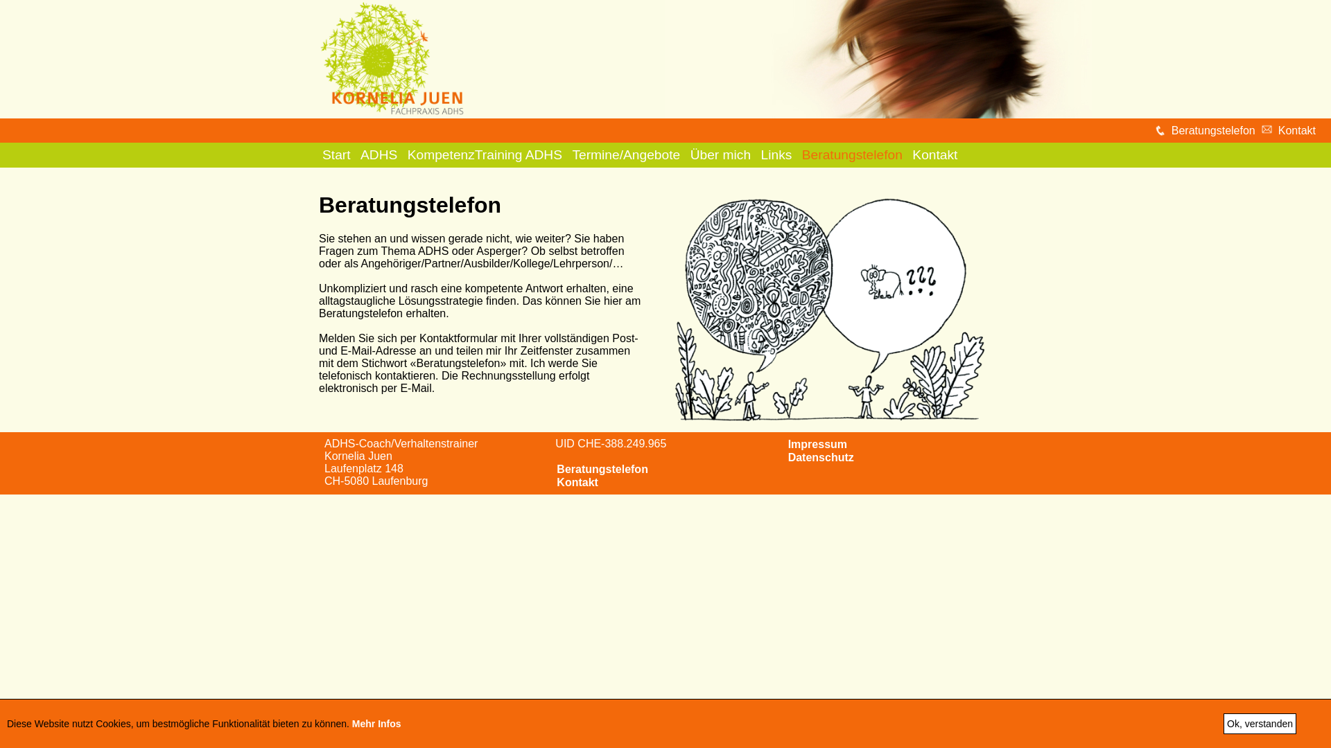  I want to click on Links, so click(776, 155).